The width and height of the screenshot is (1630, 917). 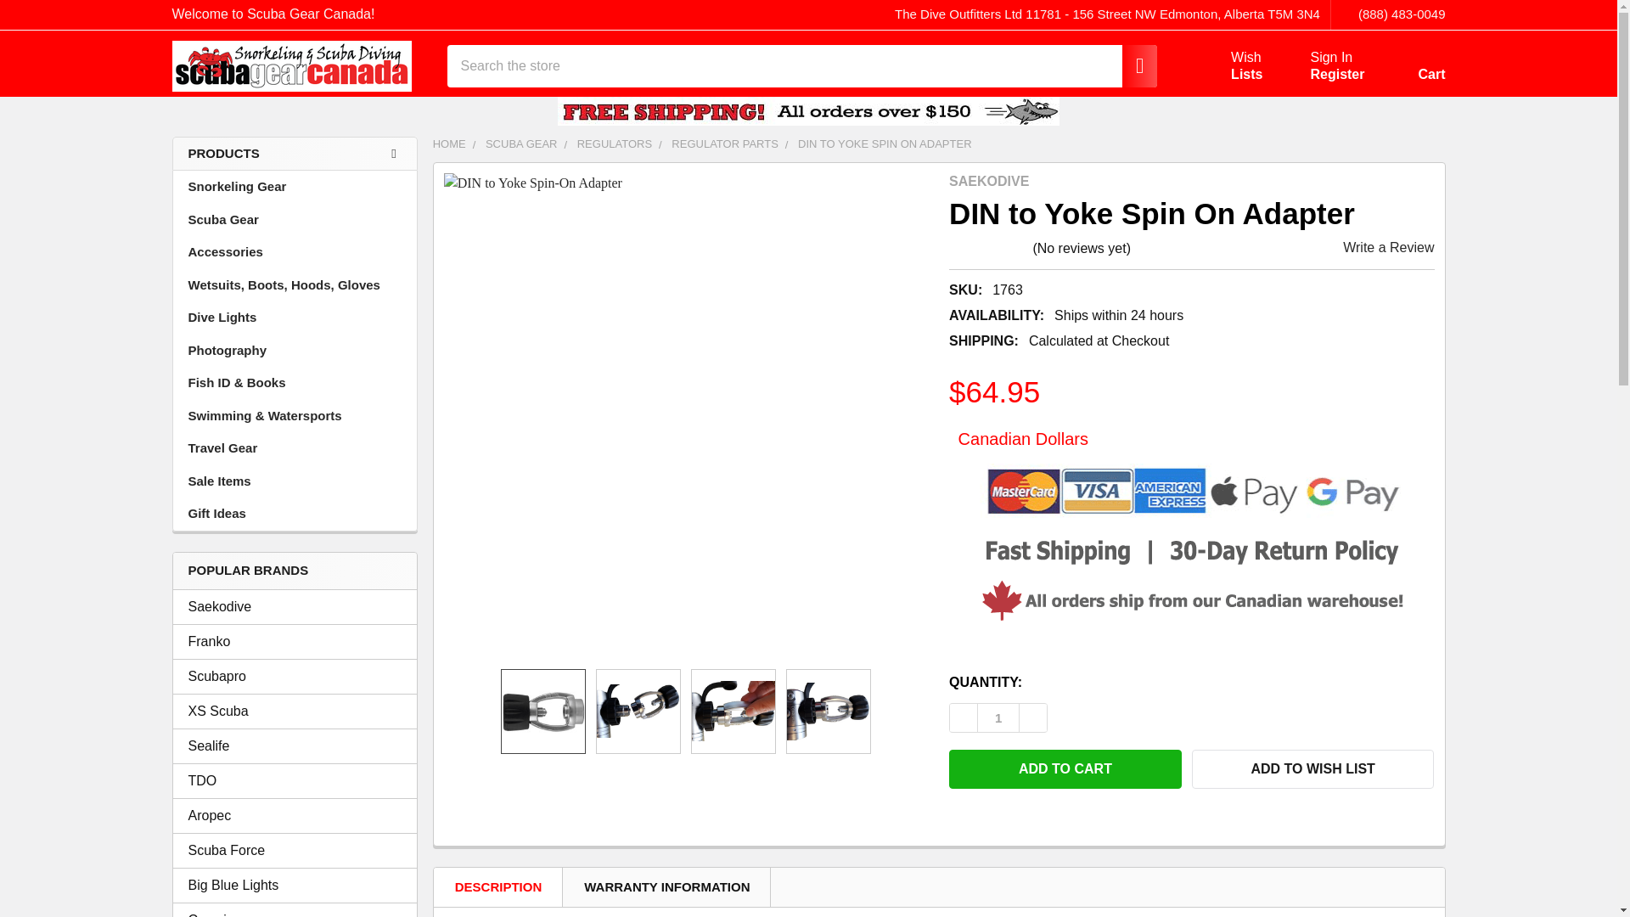 What do you see at coordinates (295, 676) in the screenshot?
I see `DIN to Yoke Spin-On Adapter` at bounding box center [295, 676].